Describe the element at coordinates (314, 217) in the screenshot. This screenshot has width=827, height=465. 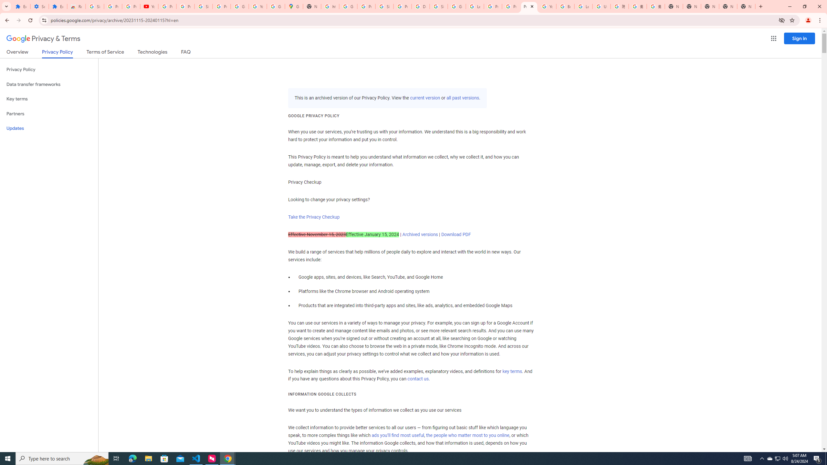
I see `Take the Privacy Checkup` at that location.